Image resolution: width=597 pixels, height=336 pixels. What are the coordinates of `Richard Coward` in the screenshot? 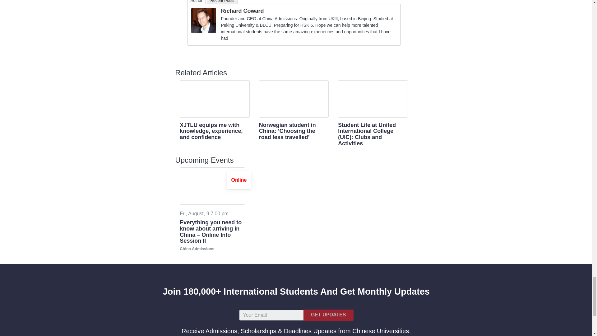 It's located at (203, 20).